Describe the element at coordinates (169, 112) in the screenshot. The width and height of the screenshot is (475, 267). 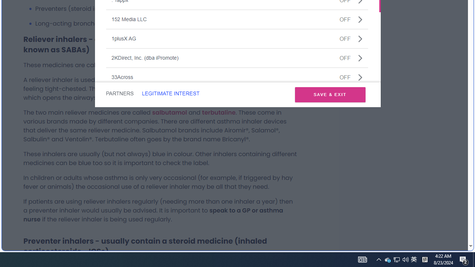
I see `salbutamol` at that location.